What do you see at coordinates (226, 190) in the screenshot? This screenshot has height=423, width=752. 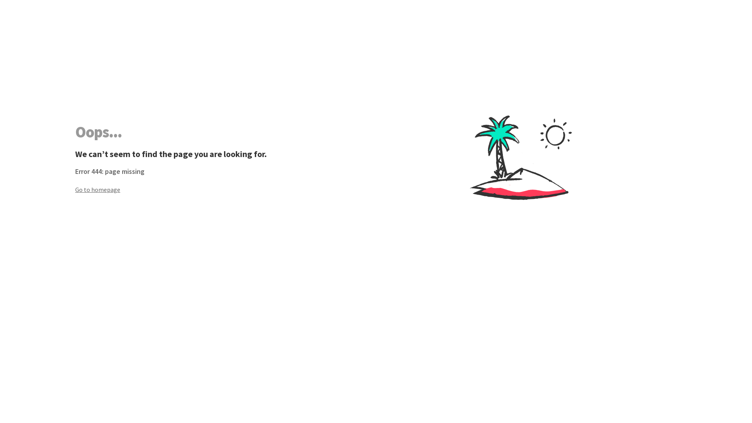 I see `Go to homepage` at bounding box center [226, 190].